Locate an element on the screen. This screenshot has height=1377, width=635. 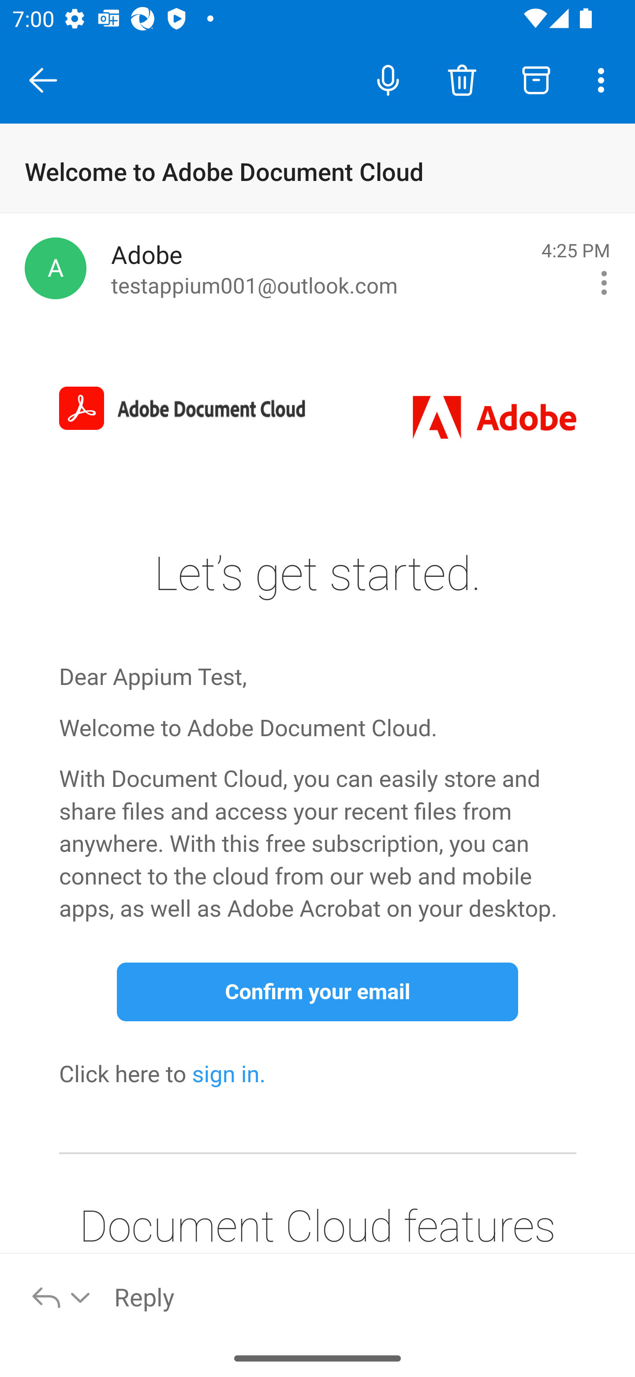
Message actions is located at coordinates (604, 283).